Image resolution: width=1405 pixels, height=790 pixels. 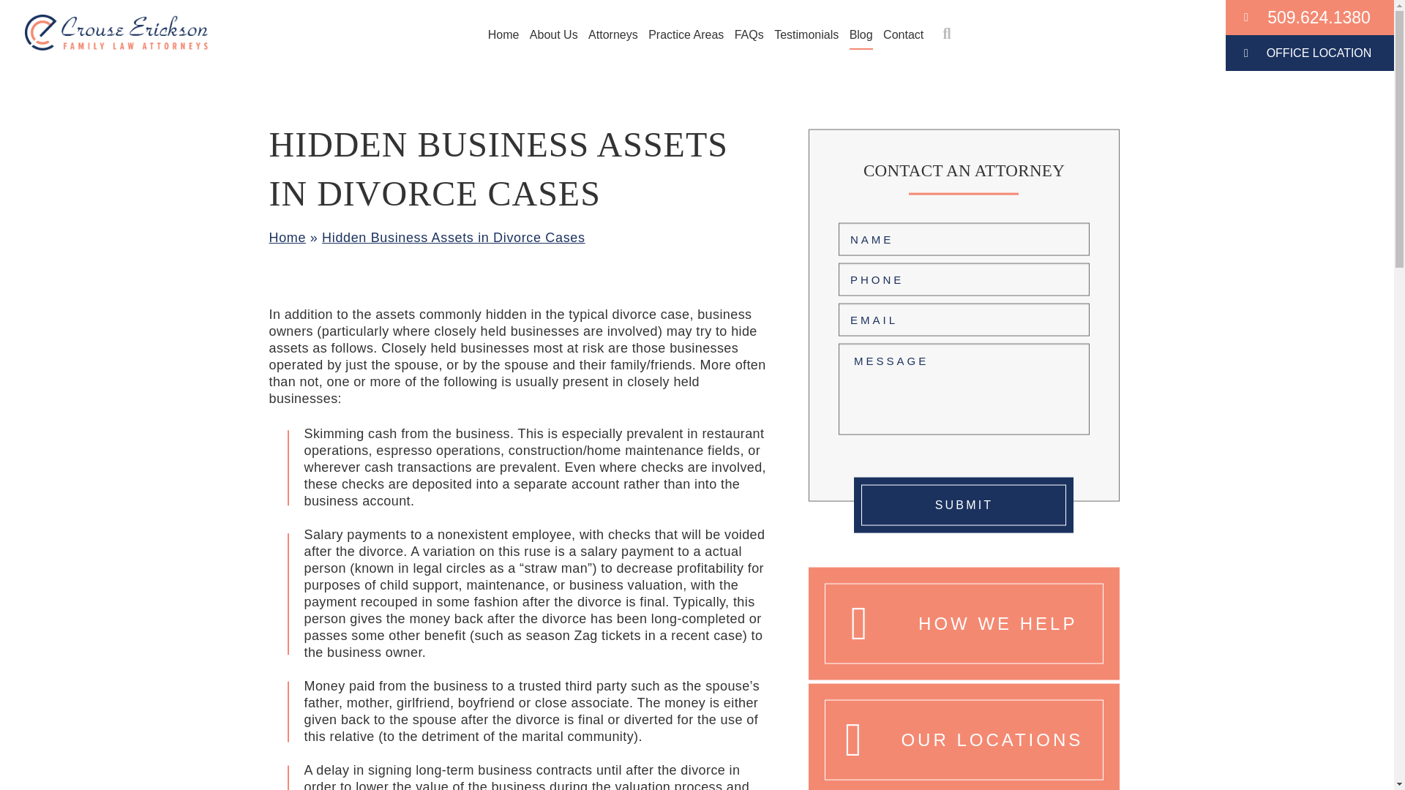 What do you see at coordinates (503, 35) in the screenshot?
I see `Home` at bounding box center [503, 35].